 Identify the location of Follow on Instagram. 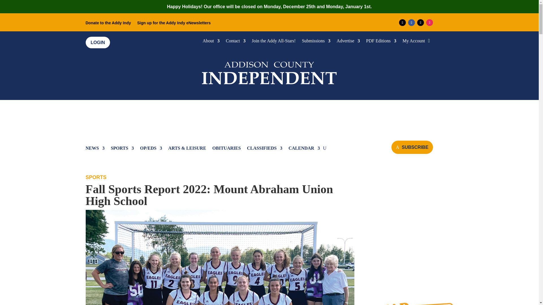
(429, 23).